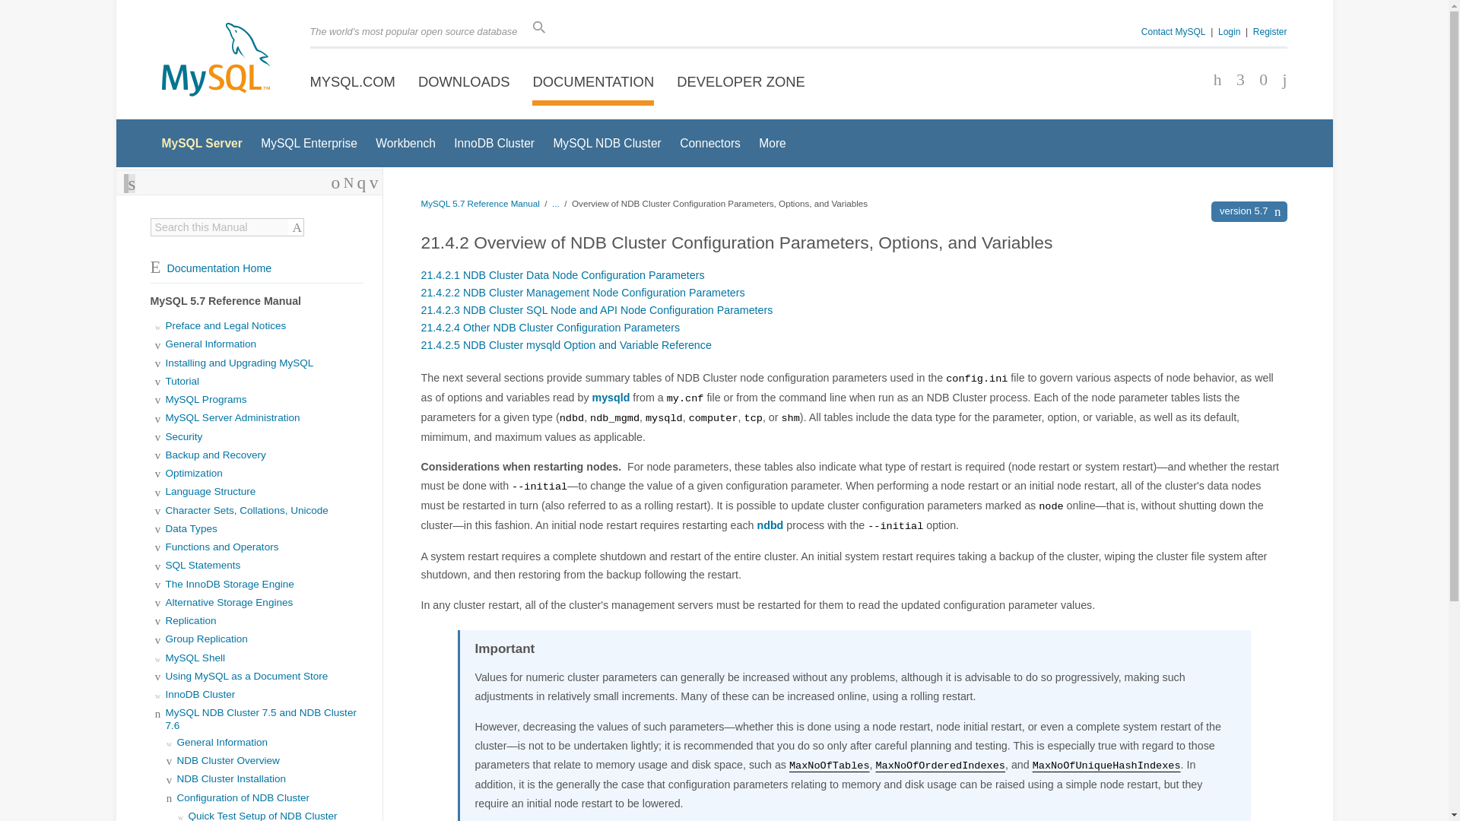  Describe the element at coordinates (494, 143) in the screenshot. I see `InnoDB Cluster` at that location.